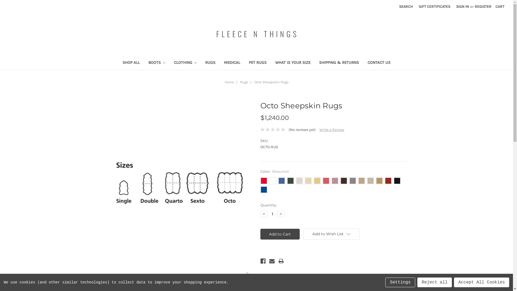  I want to click on SEARCH, so click(406, 6).